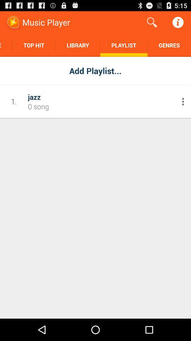 This screenshot has width=191, height=341. Describe the element at coordinates (152, 22) in the screenshot. I see `click on the button which is next to the music player` at that location.